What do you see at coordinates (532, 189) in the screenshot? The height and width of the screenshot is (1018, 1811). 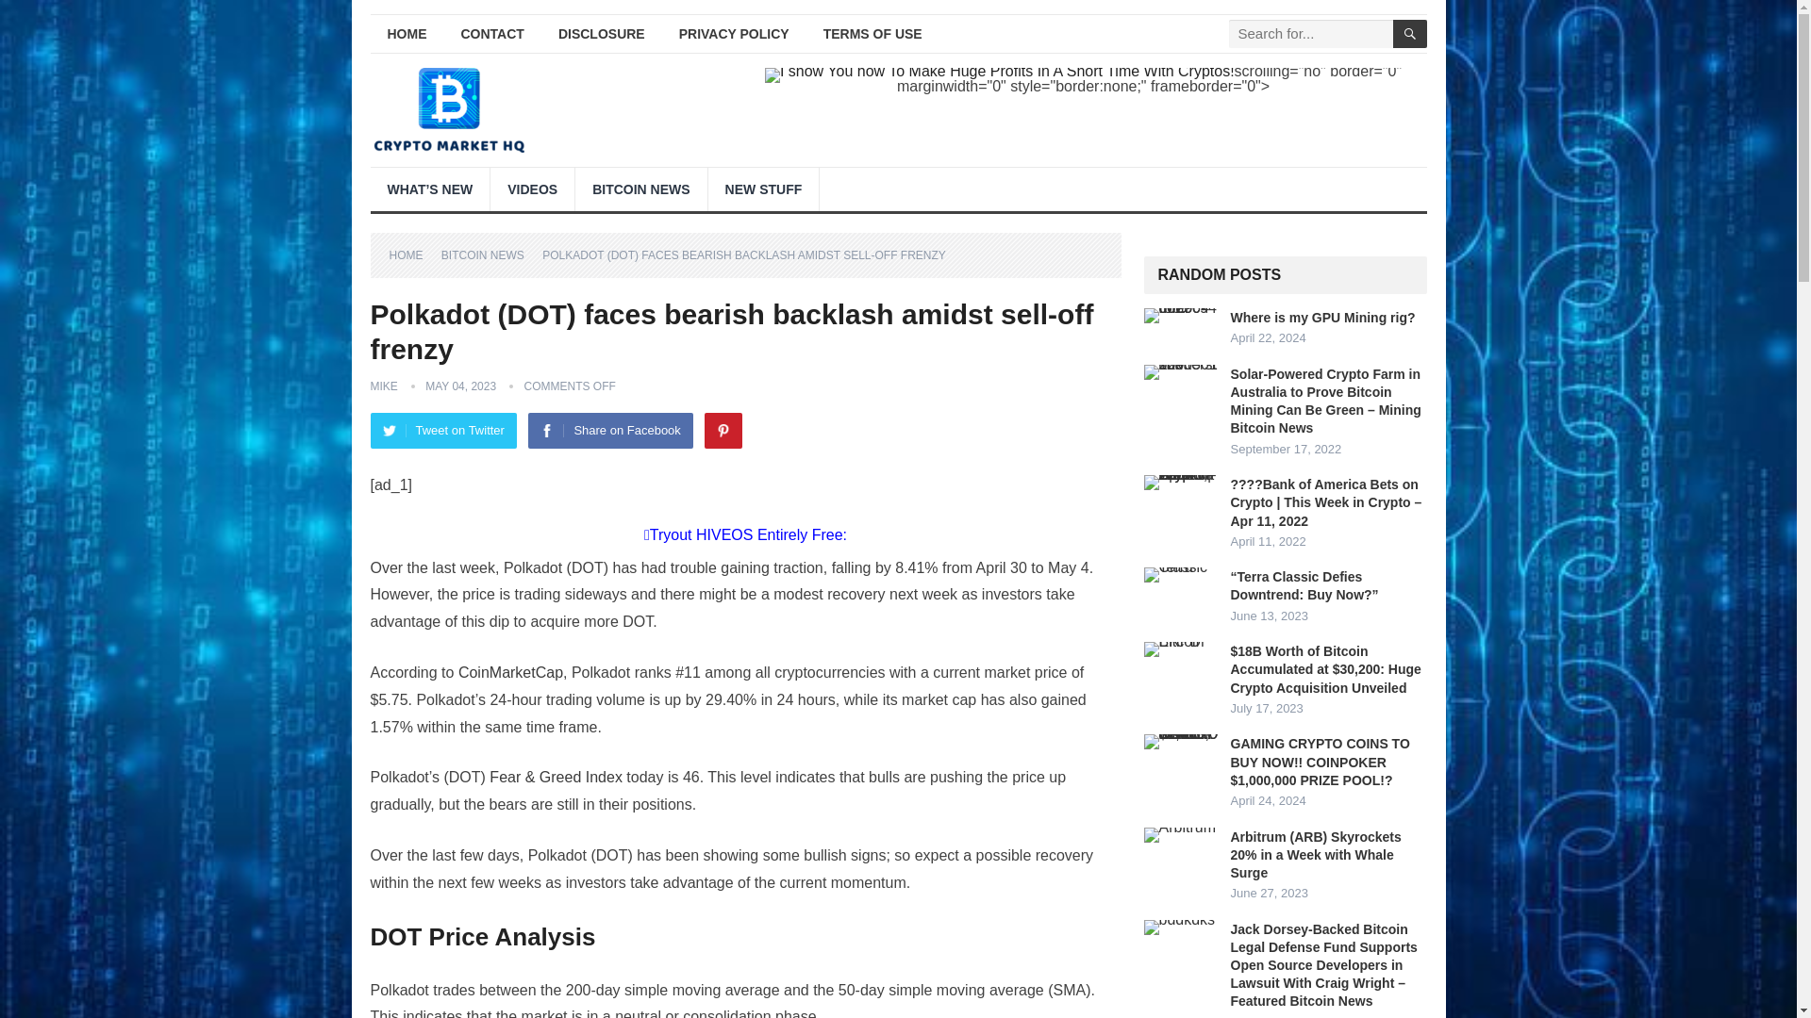 I see `VIDEOS` at bounding box center [532, 189].